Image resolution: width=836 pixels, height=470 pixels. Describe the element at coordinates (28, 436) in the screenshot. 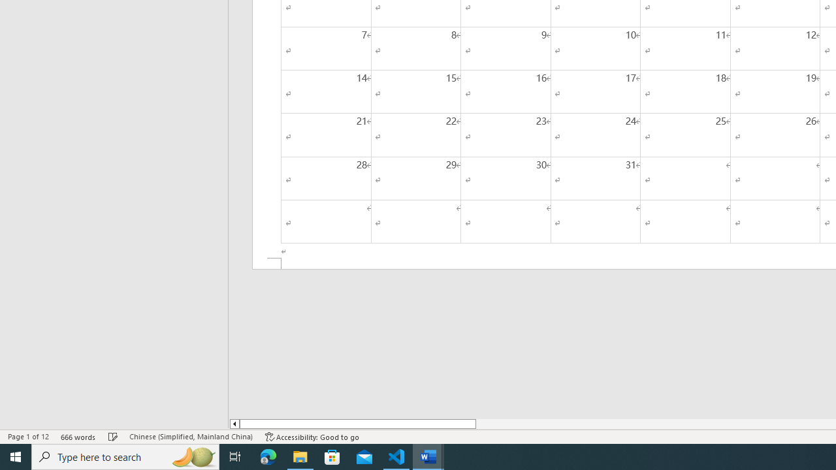

I see `Page Number Page 1 of 12` at that location.